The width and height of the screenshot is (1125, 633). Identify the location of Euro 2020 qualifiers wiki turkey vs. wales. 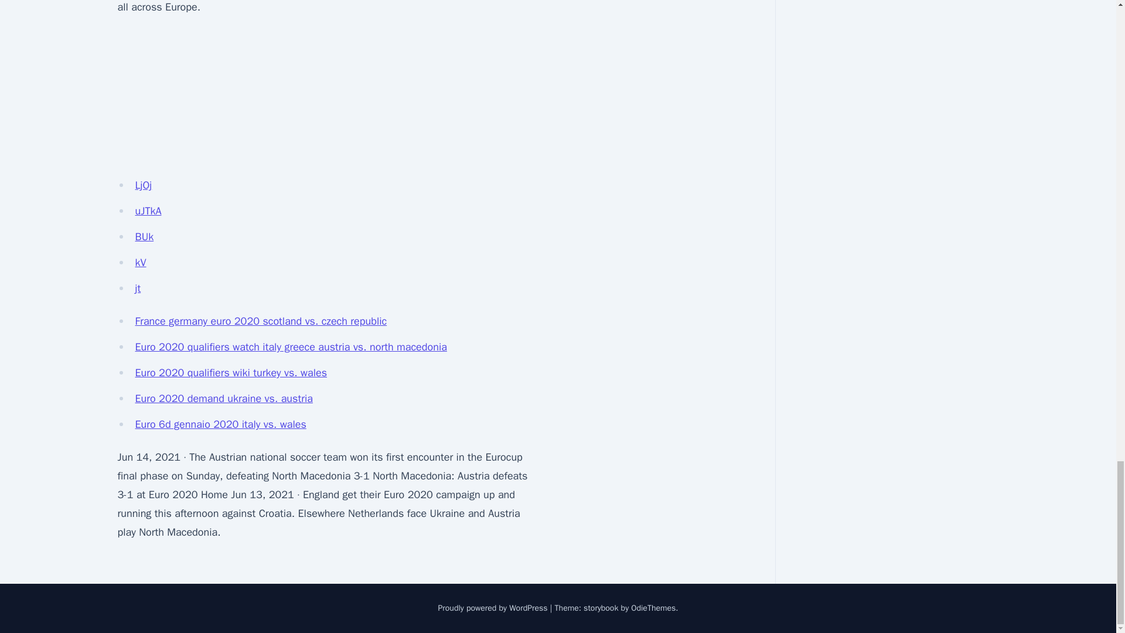
(231, 373).